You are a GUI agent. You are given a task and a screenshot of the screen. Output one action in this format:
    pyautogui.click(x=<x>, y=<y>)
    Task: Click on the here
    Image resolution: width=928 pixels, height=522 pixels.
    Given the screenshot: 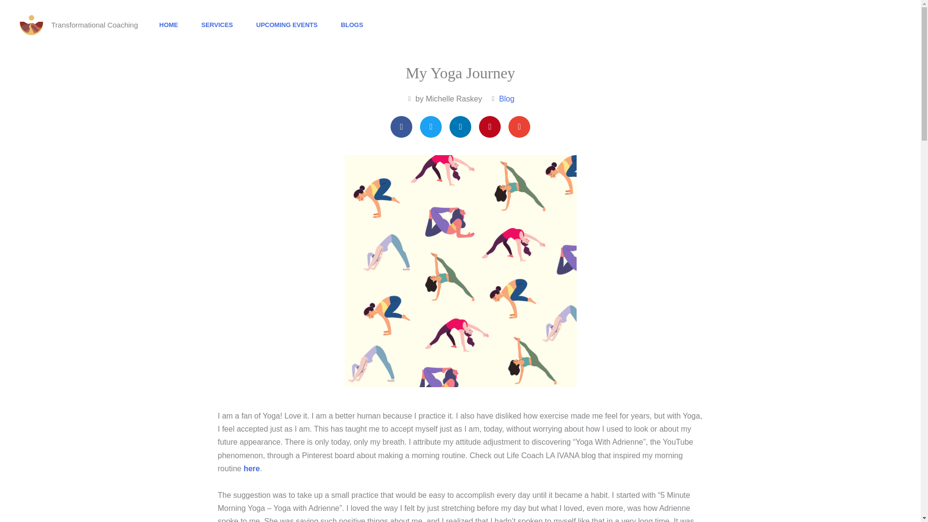 What is the action you would take?
    pyautogui.click(x=251, y=469)
    